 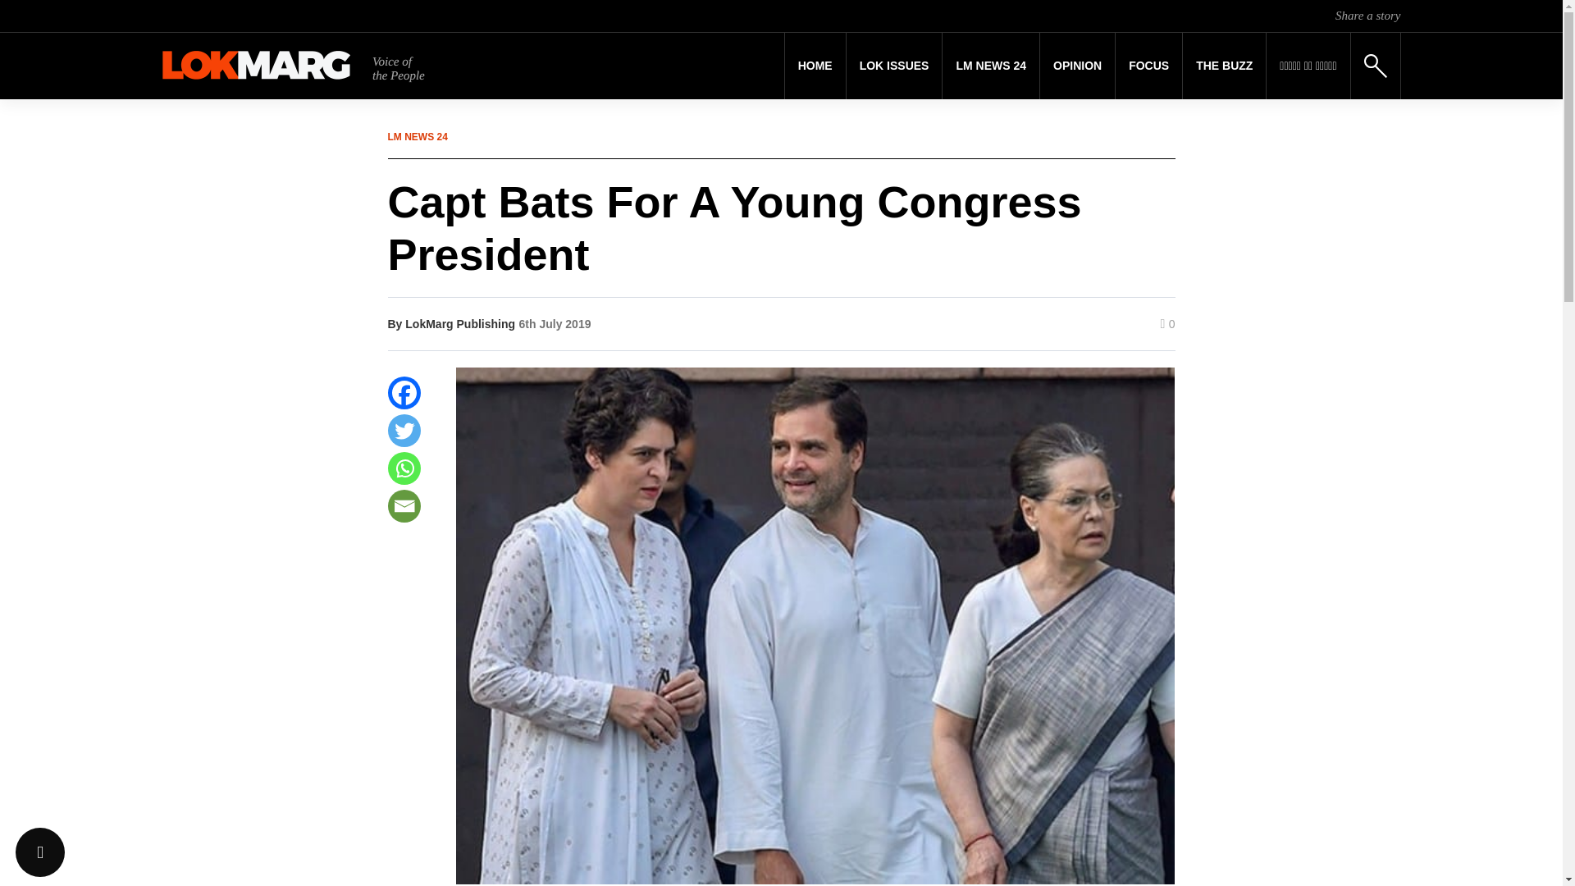 I want to click on OPINION, so click(x=1077, y=66).